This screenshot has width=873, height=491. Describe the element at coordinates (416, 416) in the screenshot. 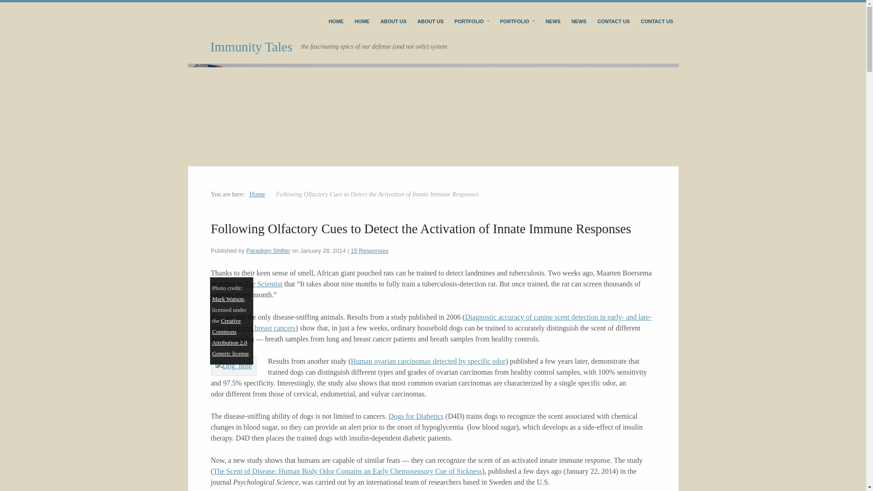

I see `Dogs for Diabetics` at that location.